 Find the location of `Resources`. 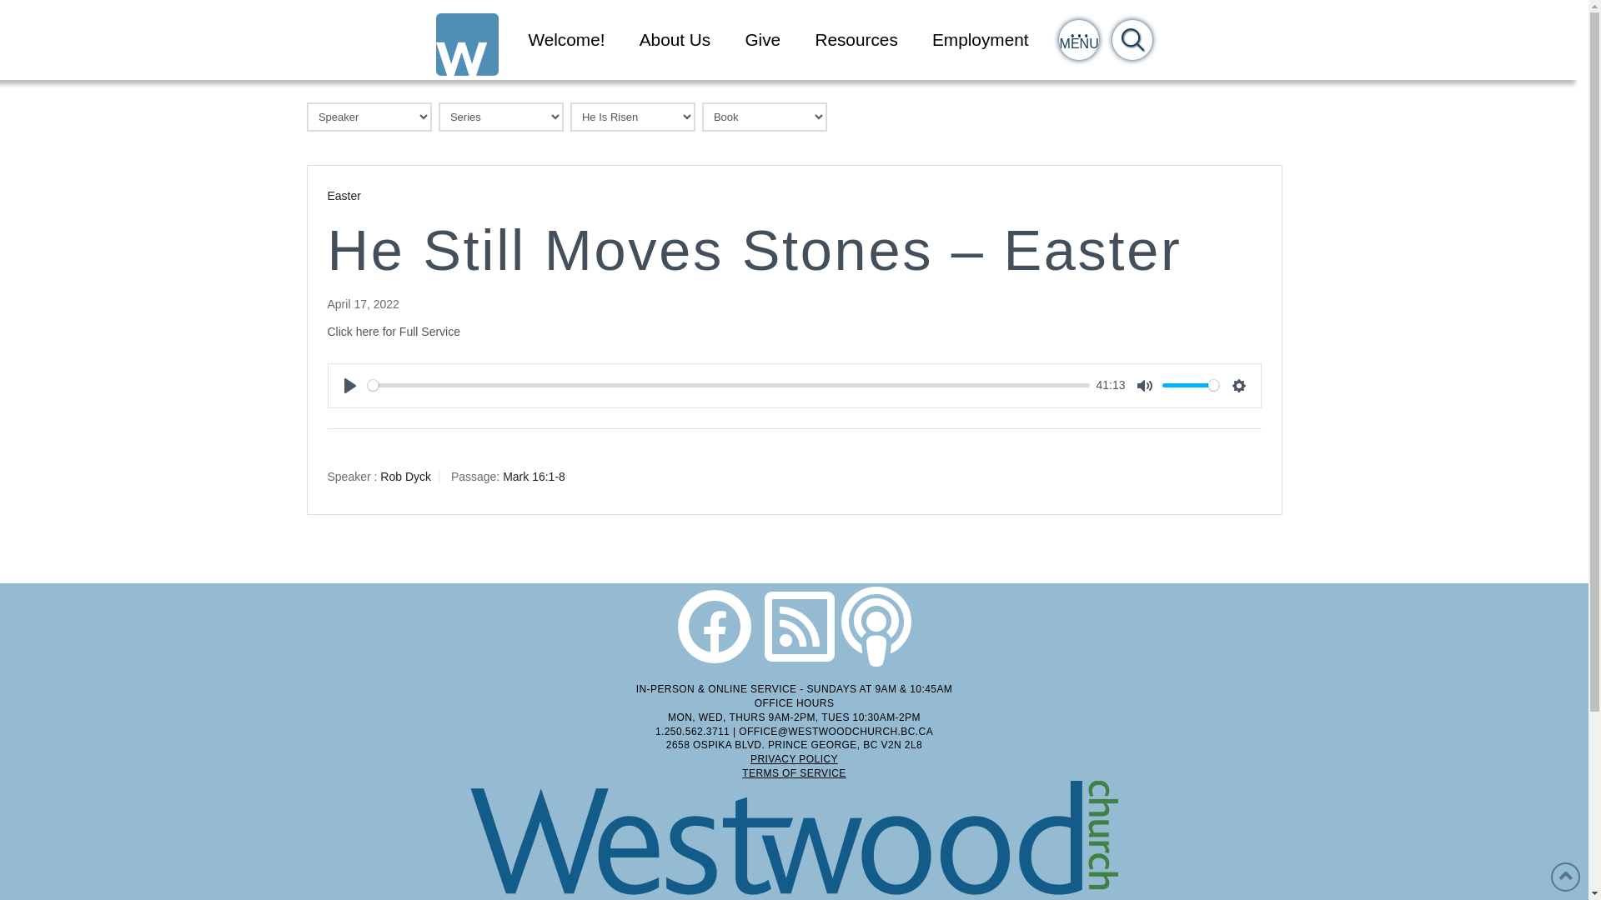

Resources is located at coordinates (857, 40).